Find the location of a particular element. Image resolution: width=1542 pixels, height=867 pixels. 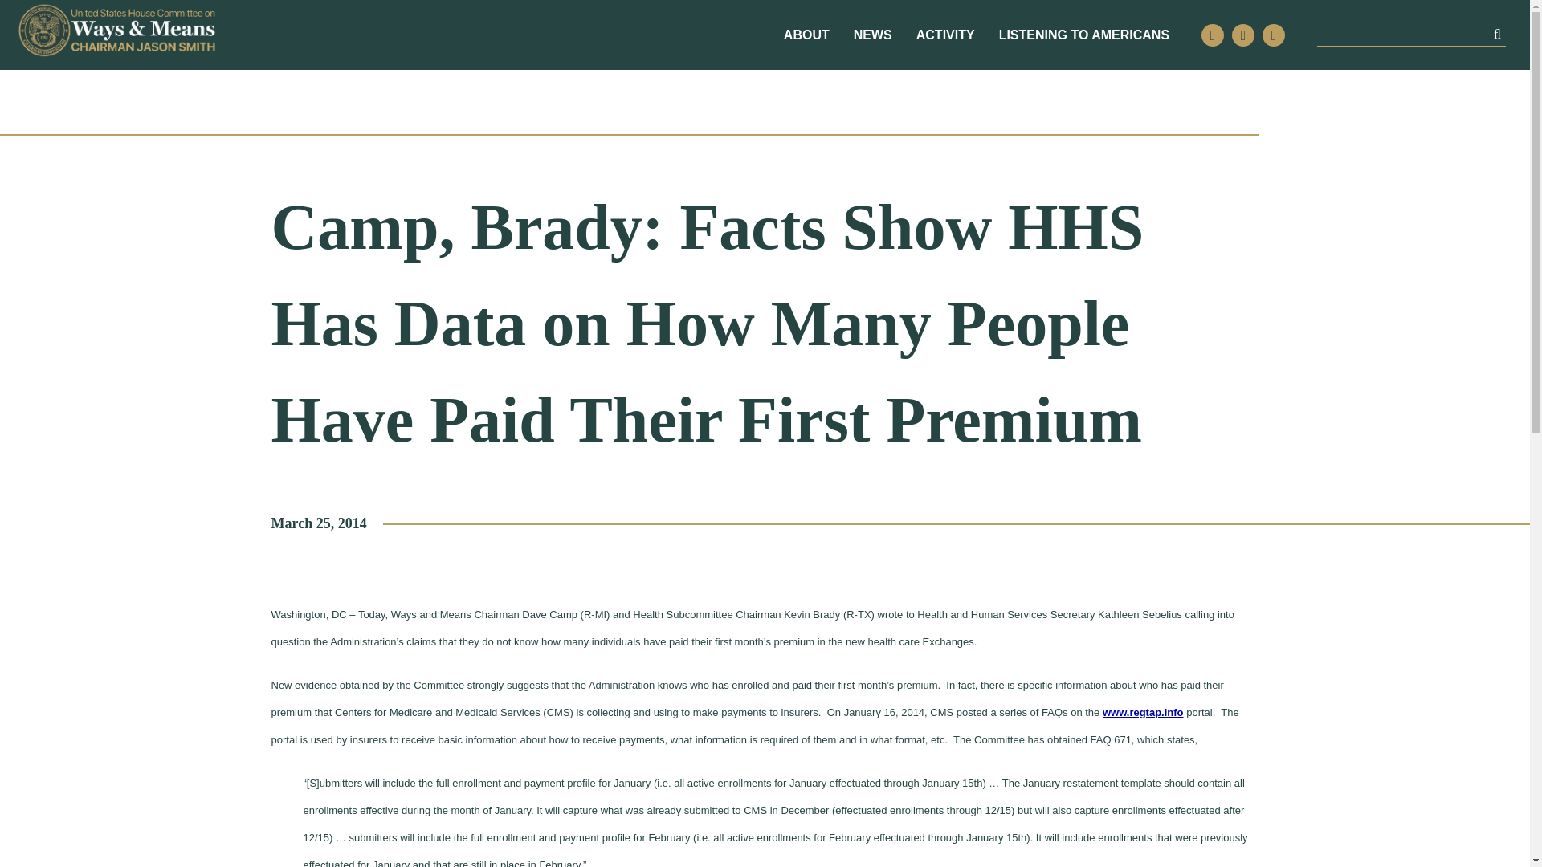

Twitter is located at coordinates (1213, 35).